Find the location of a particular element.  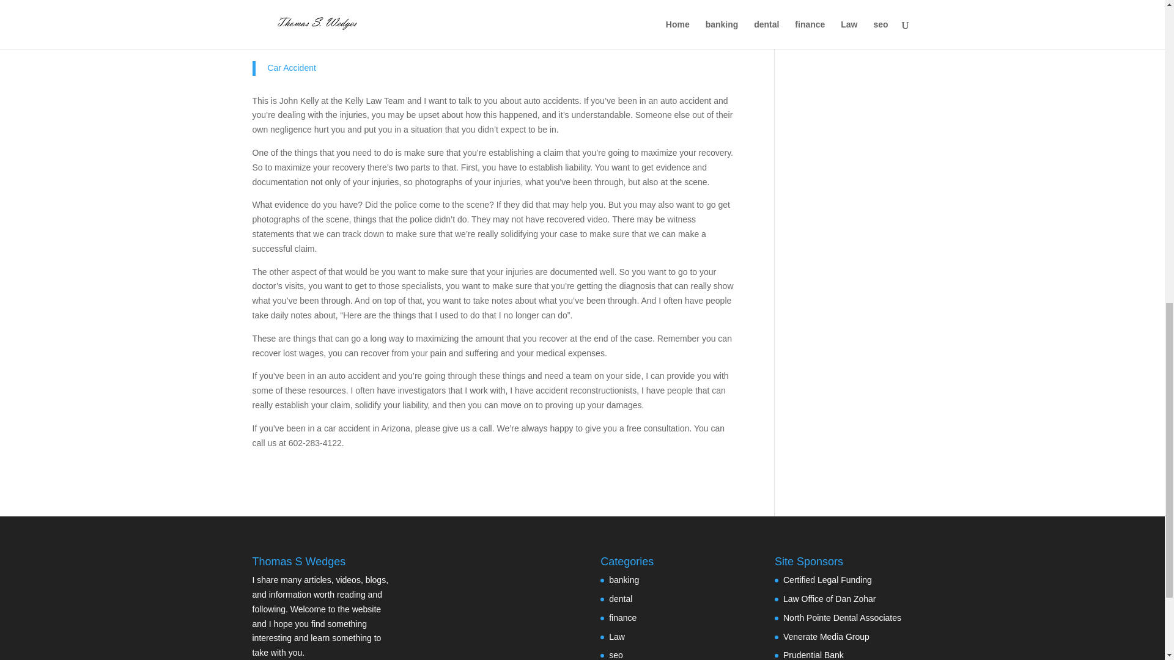

finance is located at coordinates (622, 618).